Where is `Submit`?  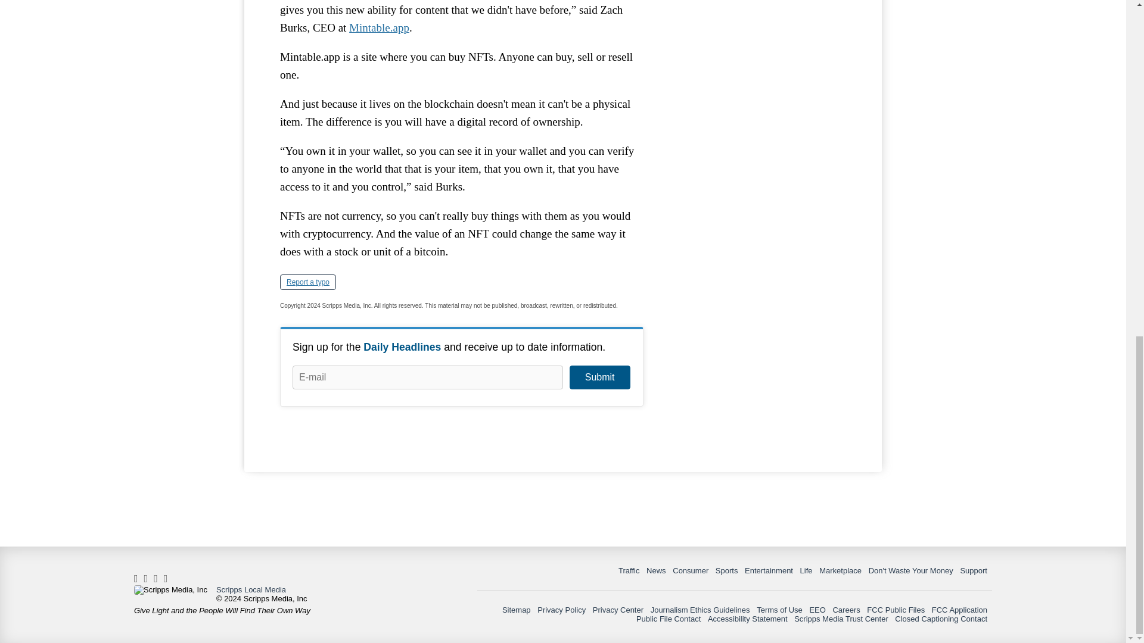
Submit is located at coordinates (599, 377).